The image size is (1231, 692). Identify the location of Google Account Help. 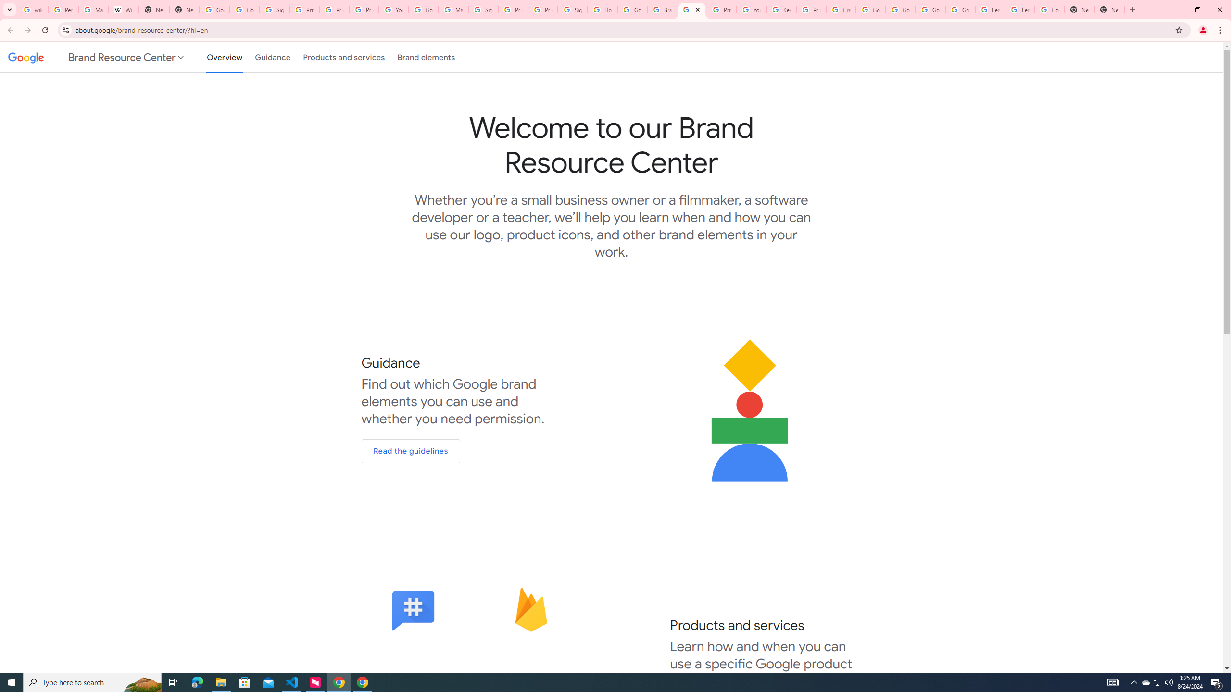
(424, 10).